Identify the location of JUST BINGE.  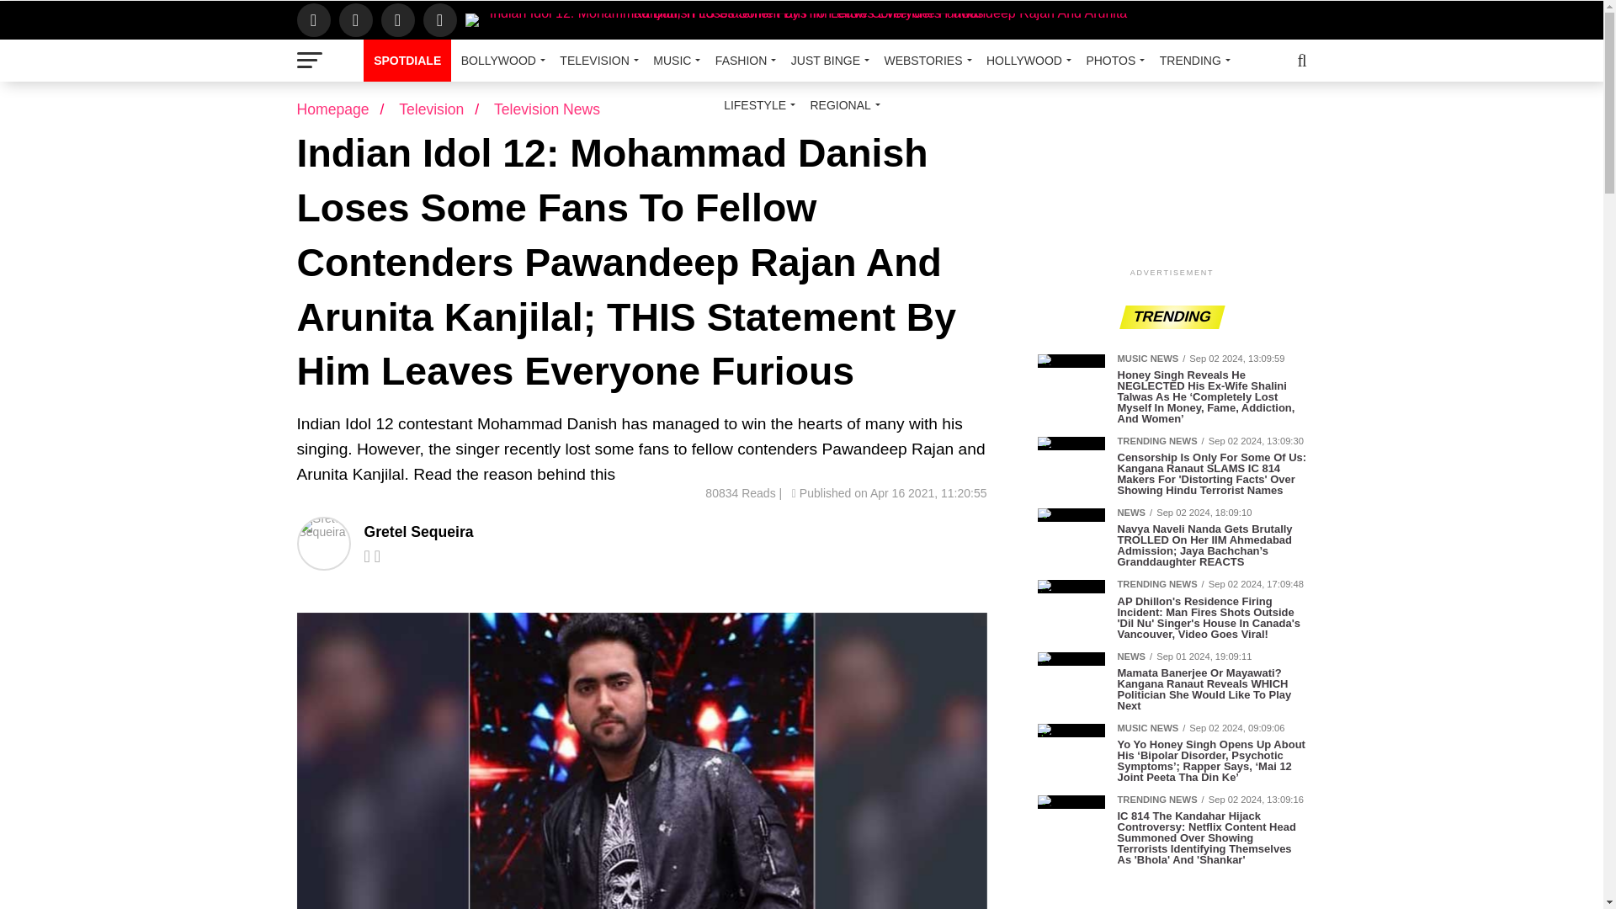
(827, 61).